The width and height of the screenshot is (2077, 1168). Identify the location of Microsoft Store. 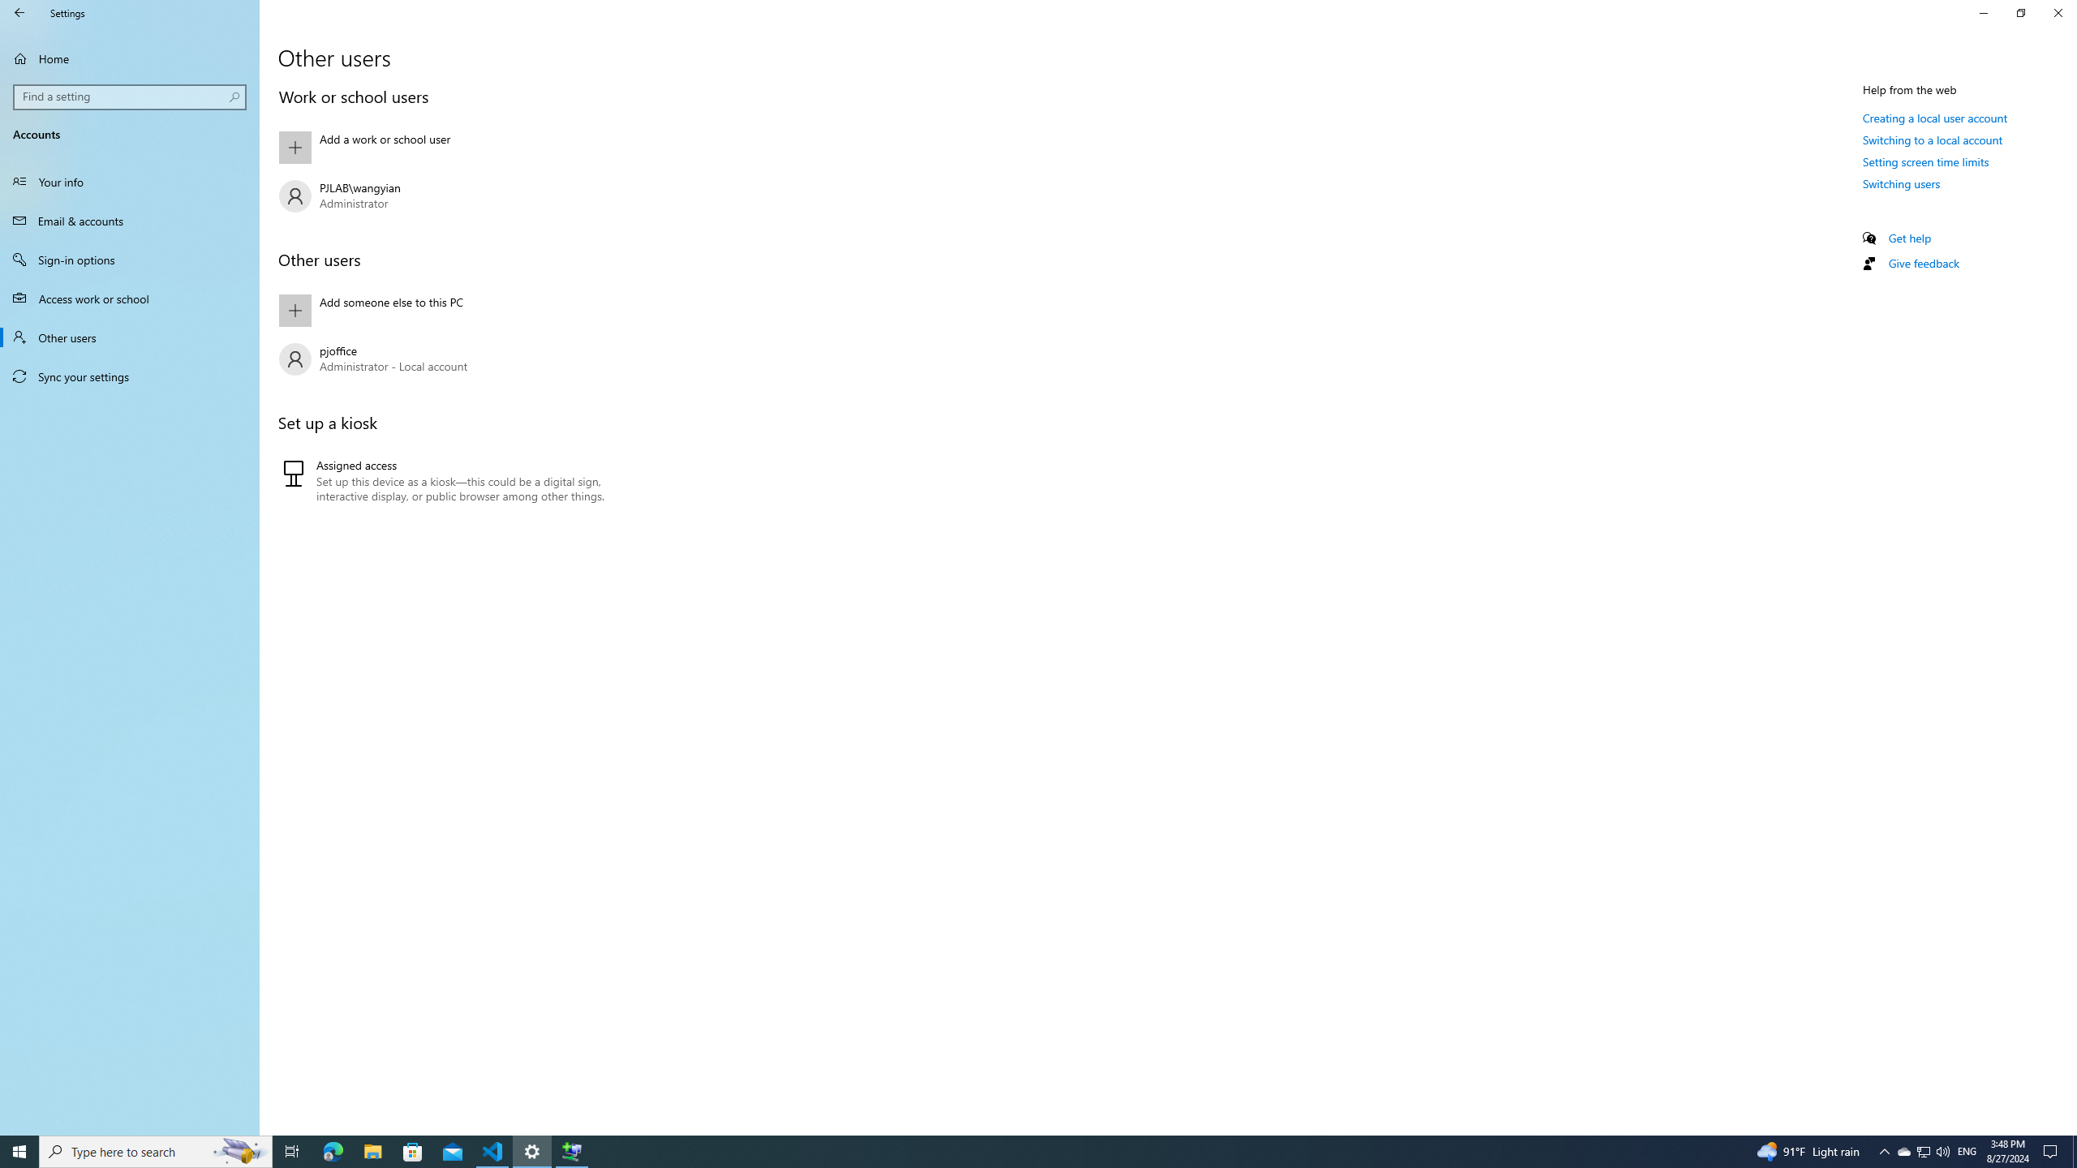
(413, 1152).